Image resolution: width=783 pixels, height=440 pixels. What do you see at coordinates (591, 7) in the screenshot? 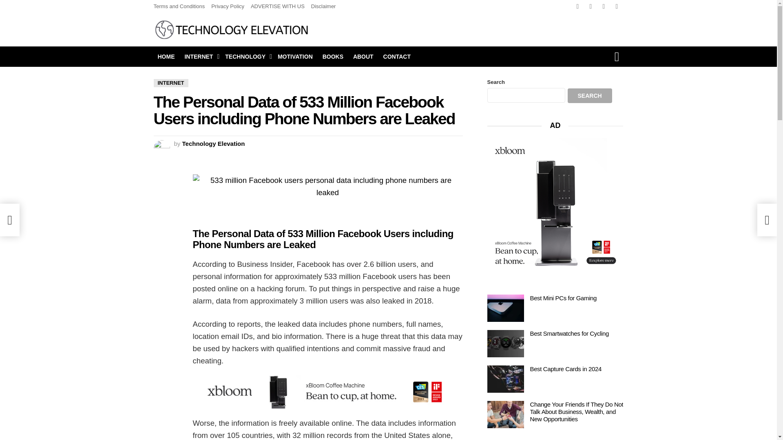
I see `Twitter` at bounding box center [591, 7].